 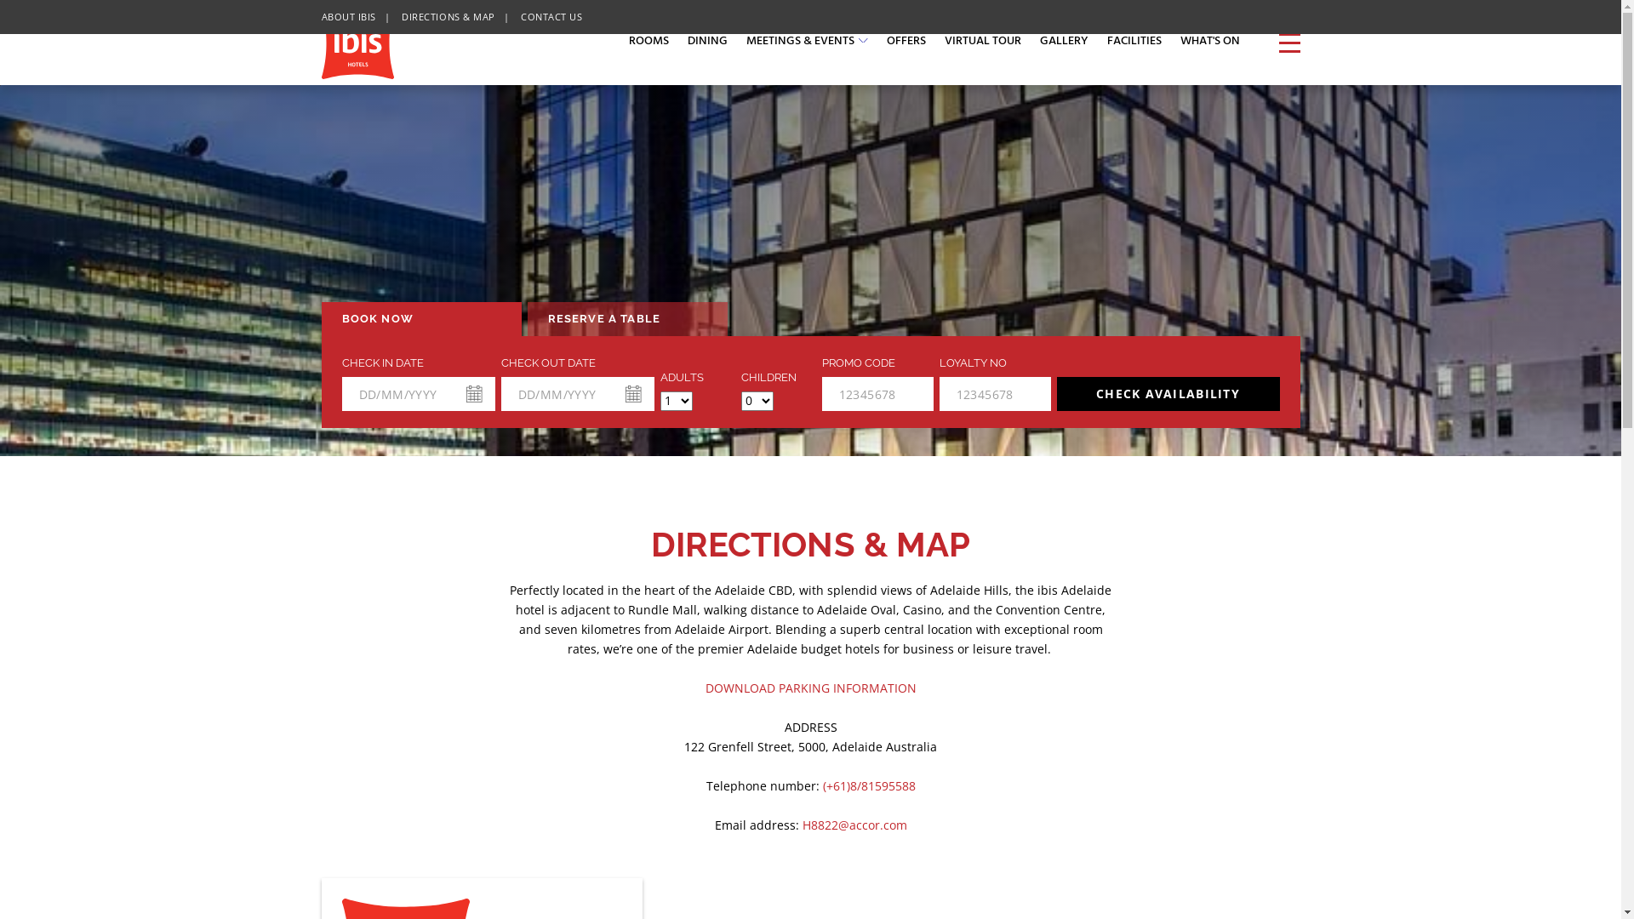 What do you see at coordinates (648, 43) in the screenshot?
I see `ROOMS` at bounding box center [648, 43].